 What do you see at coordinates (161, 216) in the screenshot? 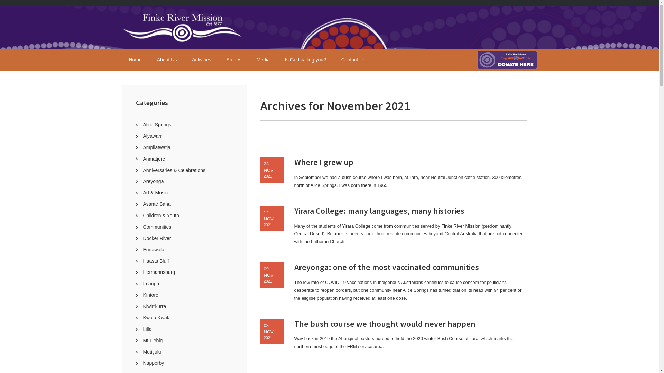
I see `Children & Youth` at bounding box center [161, 216].